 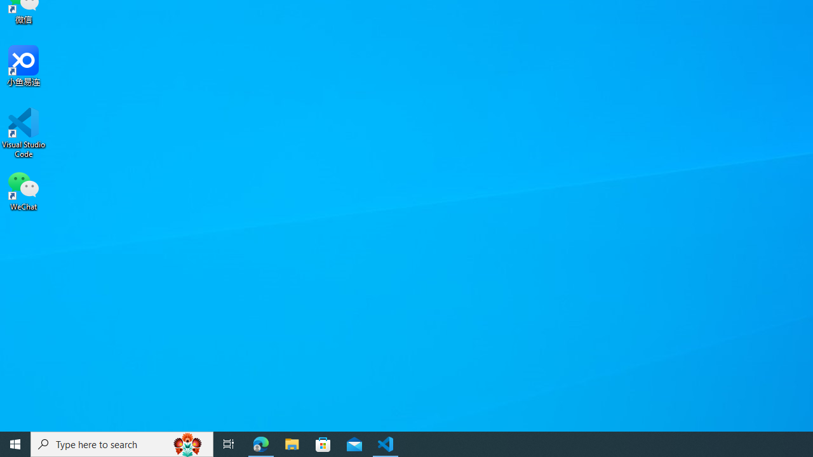 I want to click on Microsoft Store, so click(x=323, y=444).